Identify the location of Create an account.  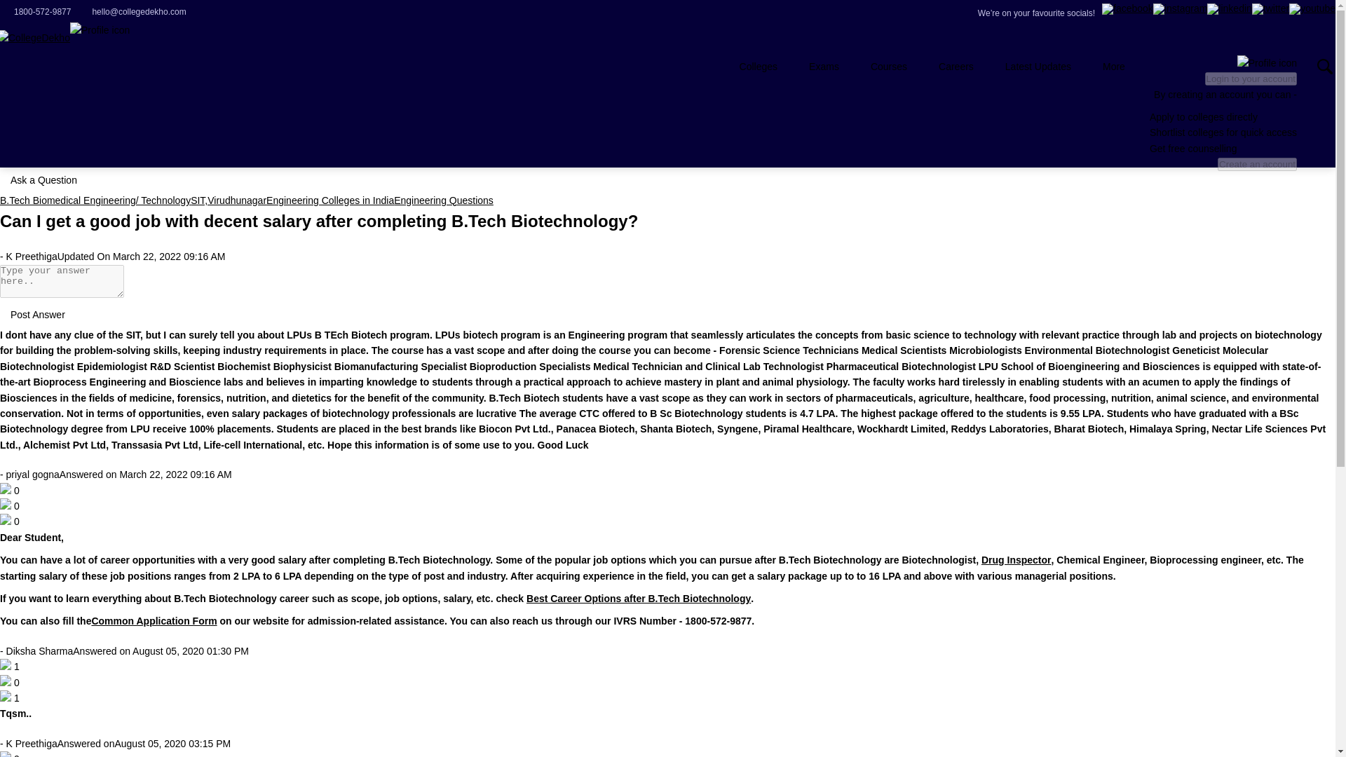
(1258, 164).